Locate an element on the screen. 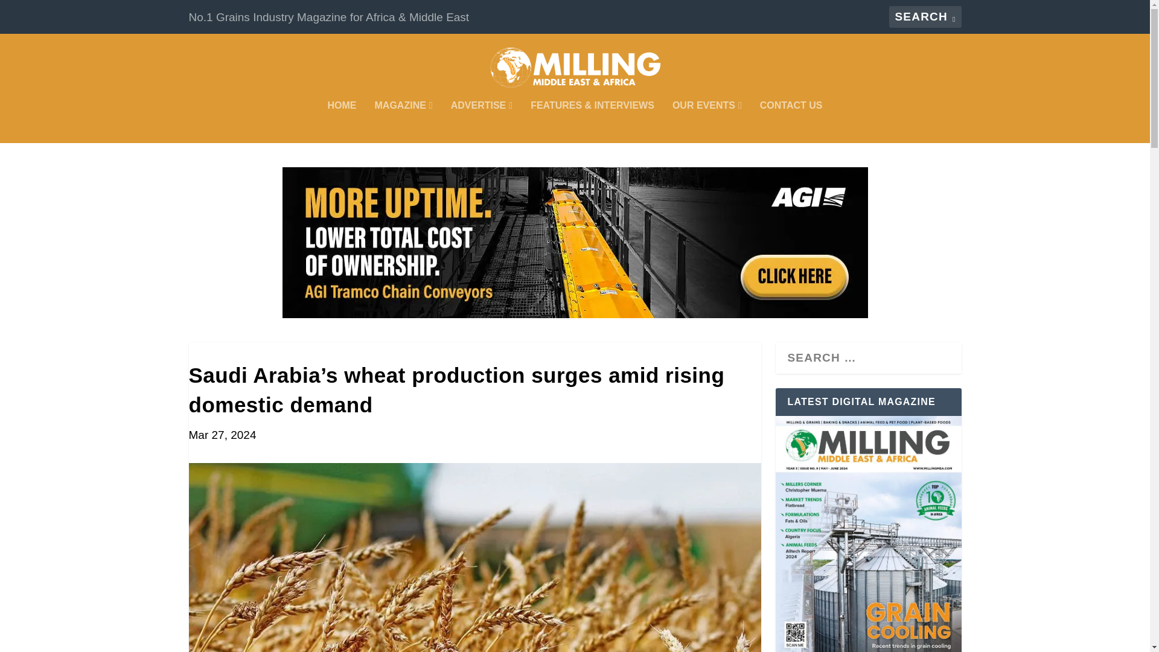 Image resolution: width=1159 pixels, height=652 pixels. ADVERTISE is located at coordinates (481, 122).